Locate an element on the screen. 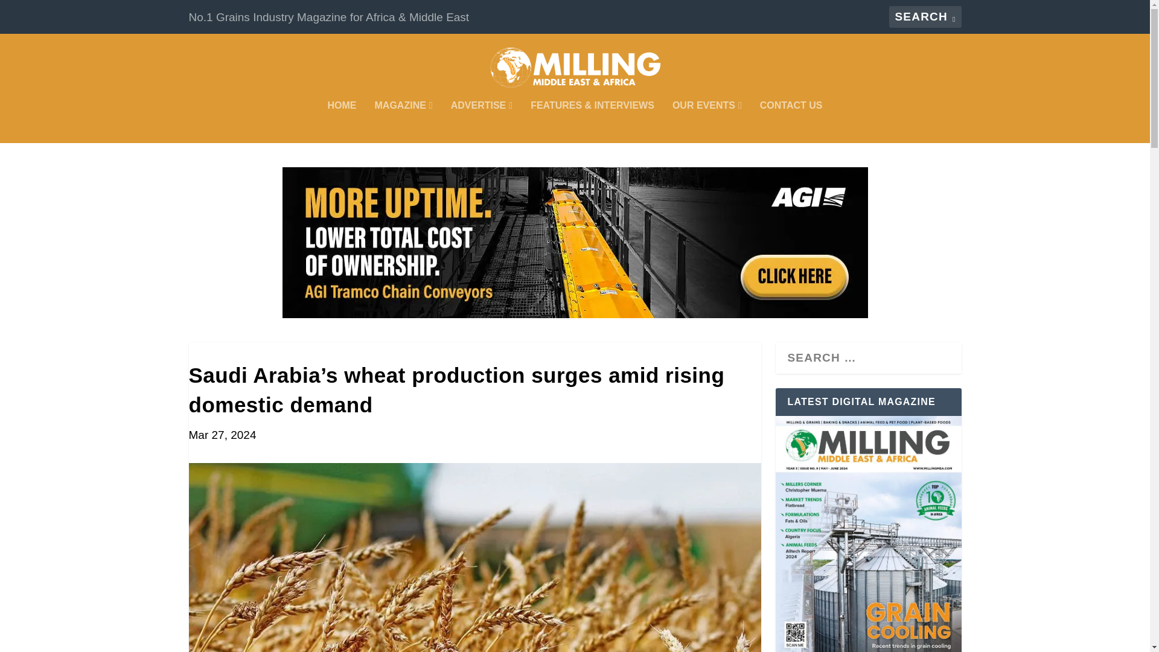 Image resolution: width=1159 pixels, height=652 pixels. ADVERTISE is located at coordinates (481, 122).